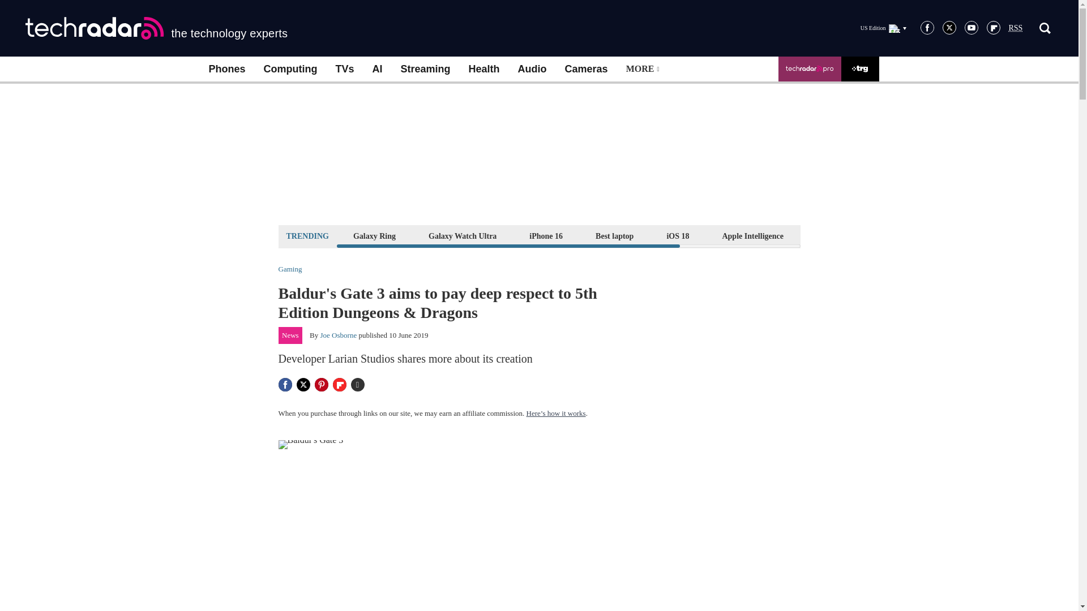 This screenshot has height=611, width=1087. What do you see at coordinates (1016, 28) in the screenshot?
I see `RSS` at bounding box center [1016, 28].